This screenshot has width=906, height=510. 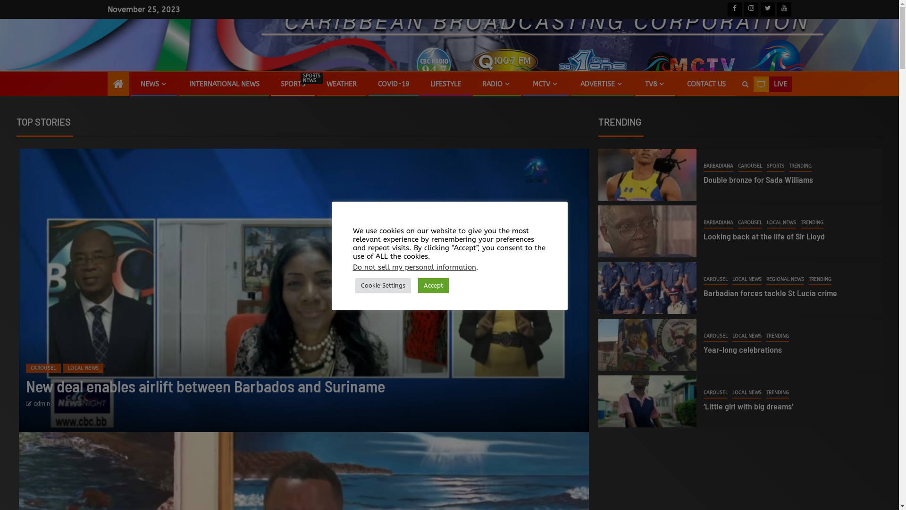 What do you see at coordinates (715, 280) in the screenshot?
I see `CAROUSEL` at bounding box center [715, 280].